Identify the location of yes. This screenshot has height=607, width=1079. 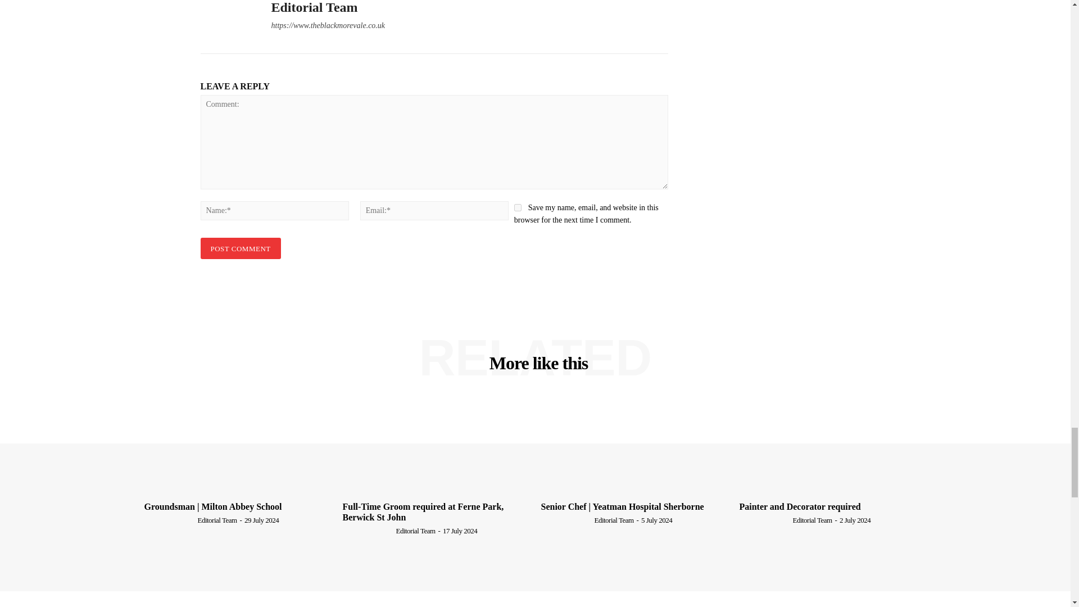
(518, 207).